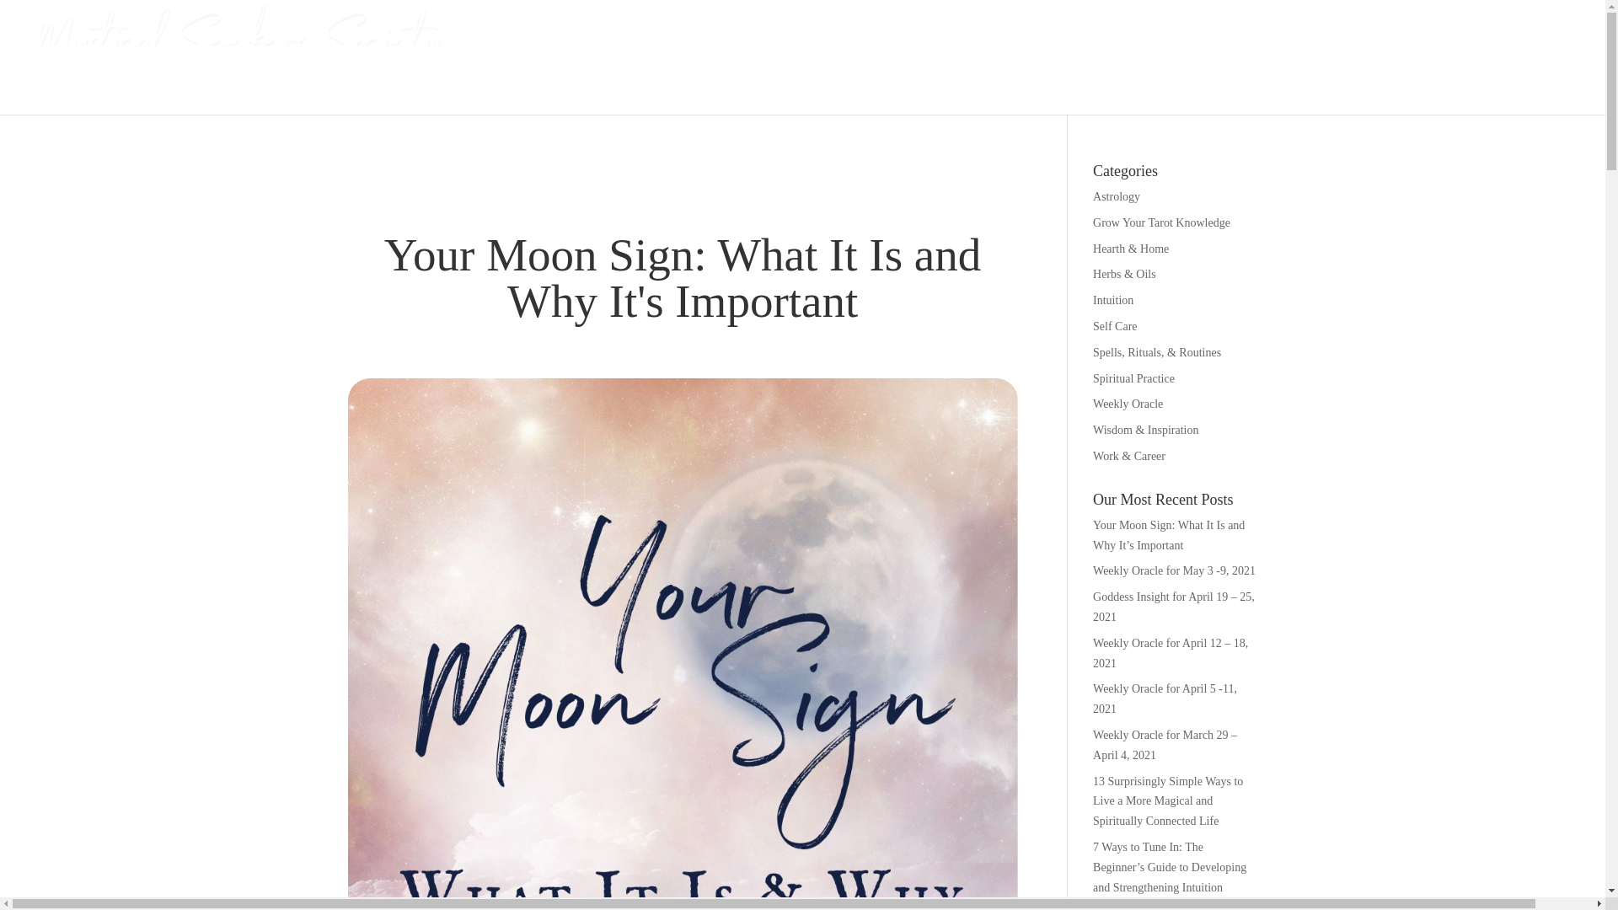 This screenshot has width=1618, height=910. Describe the element at coordinates (1133, 377) in the screenshot. I see `Spiritual Practice` at that location.